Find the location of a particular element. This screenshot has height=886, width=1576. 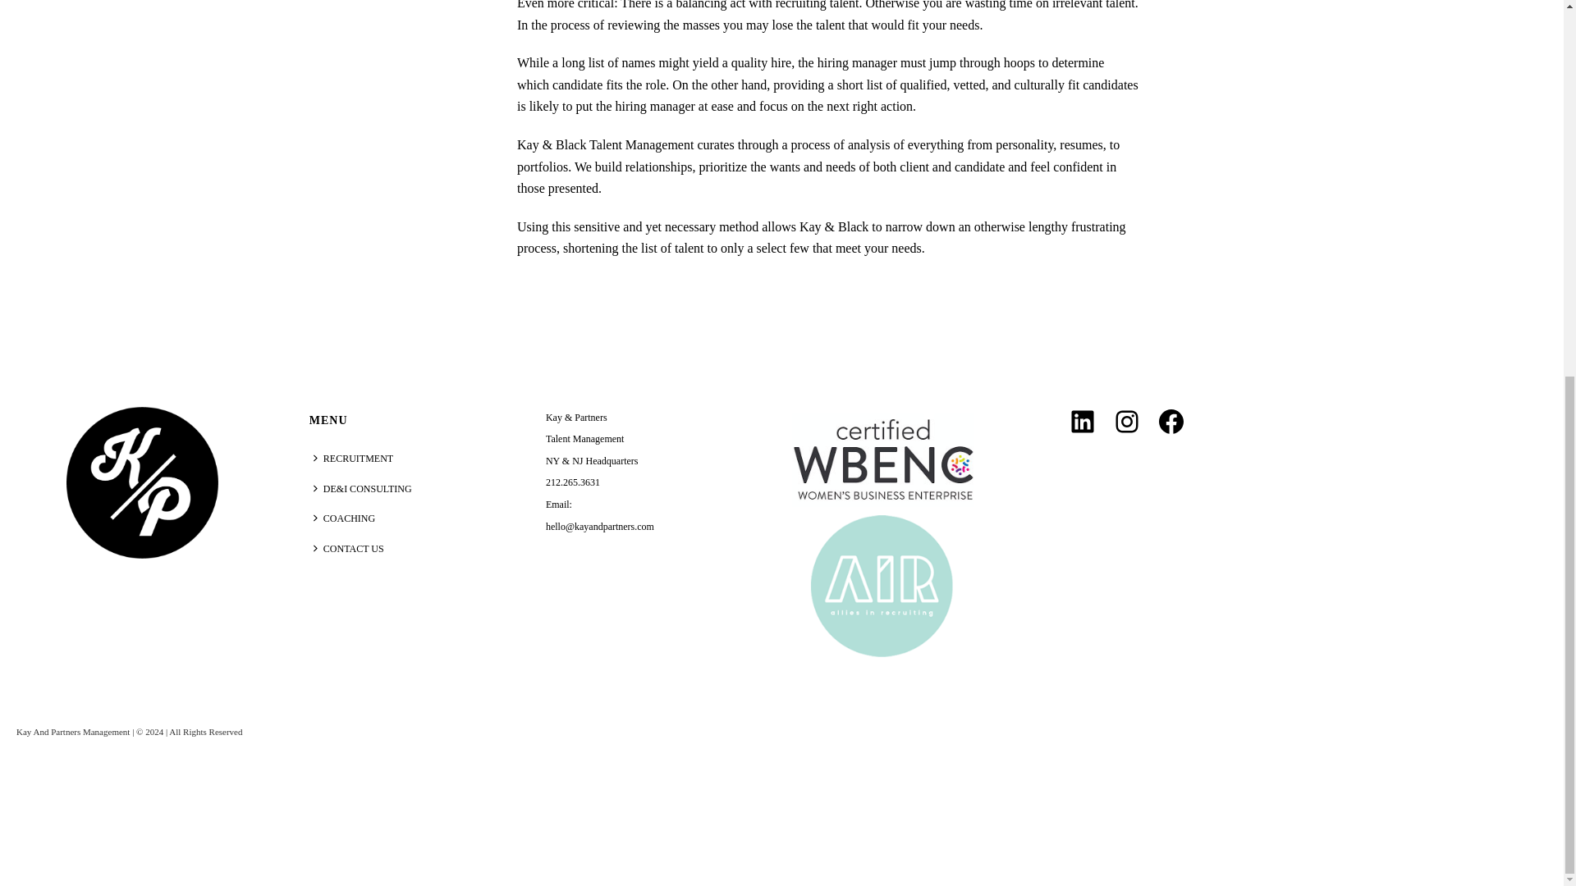

Facebook is located at coordinates (1170, 422).